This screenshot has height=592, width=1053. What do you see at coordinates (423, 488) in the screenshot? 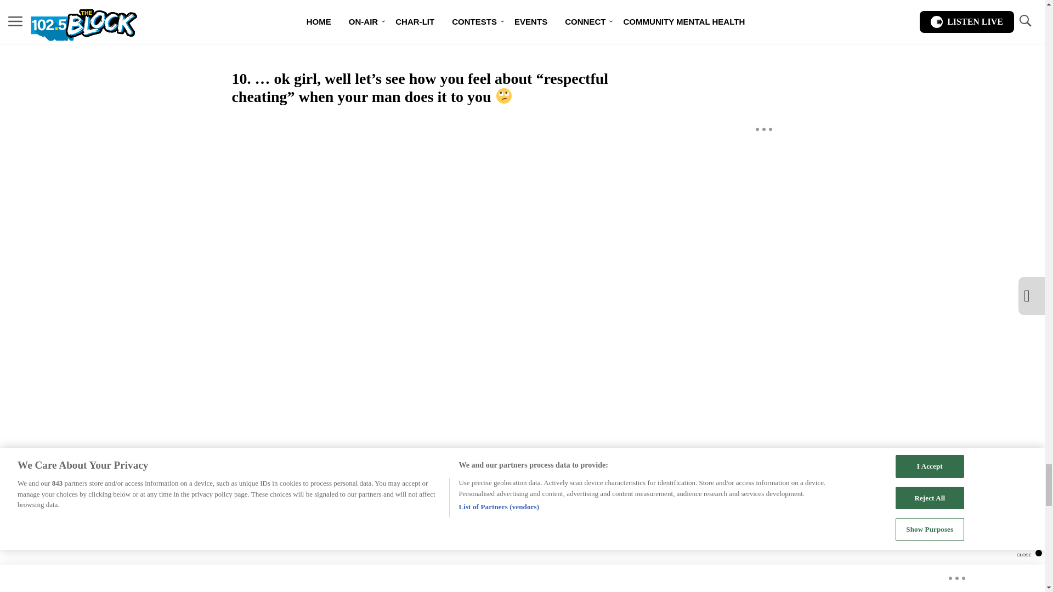
I see `Vuukle Sharebar Widget` at bounding box center [423, 488].